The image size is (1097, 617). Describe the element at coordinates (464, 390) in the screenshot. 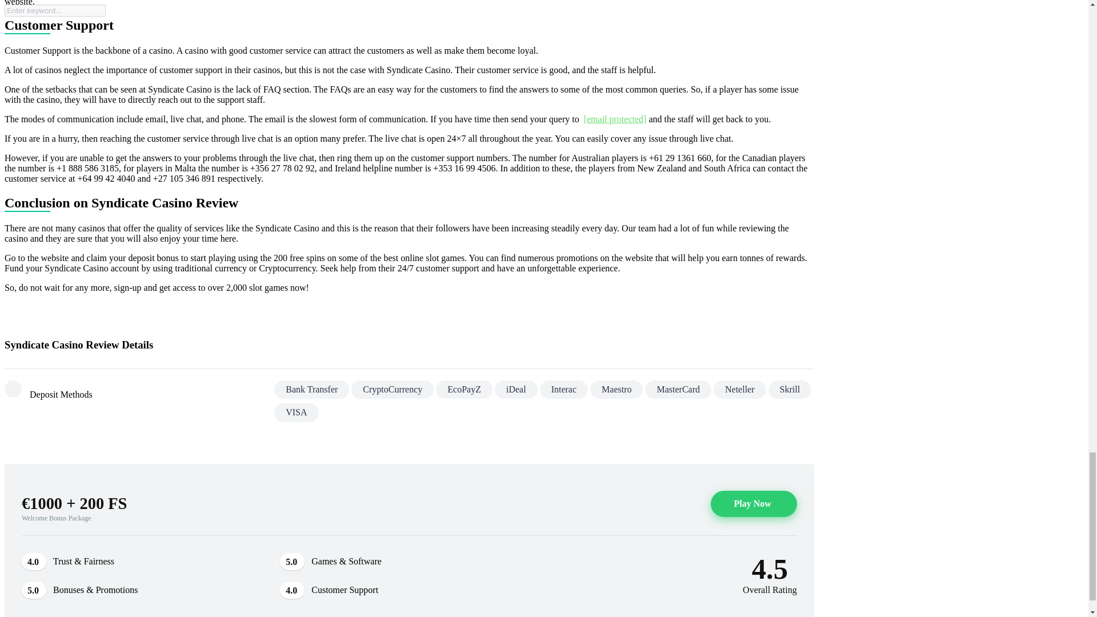

I see `EcoPayZ` at that location.